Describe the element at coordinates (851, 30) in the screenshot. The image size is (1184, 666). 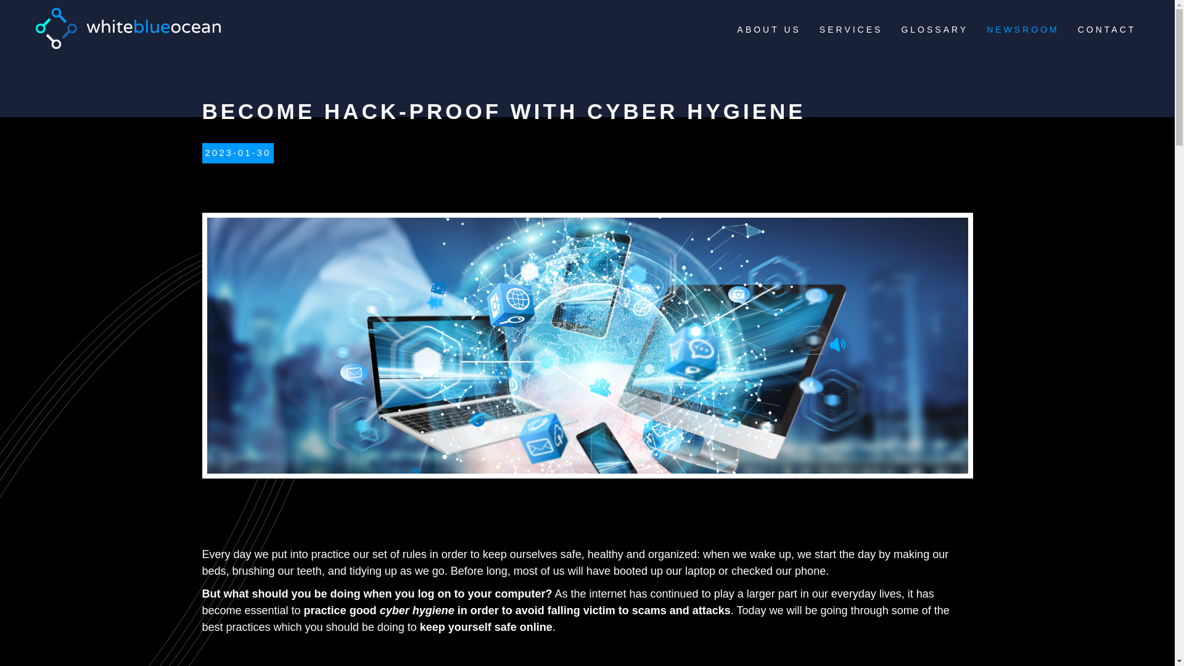
I see `SERVICES` at that location.